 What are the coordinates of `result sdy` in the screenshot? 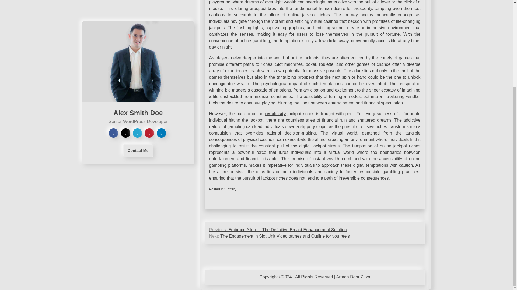 It's located at (275, 114).